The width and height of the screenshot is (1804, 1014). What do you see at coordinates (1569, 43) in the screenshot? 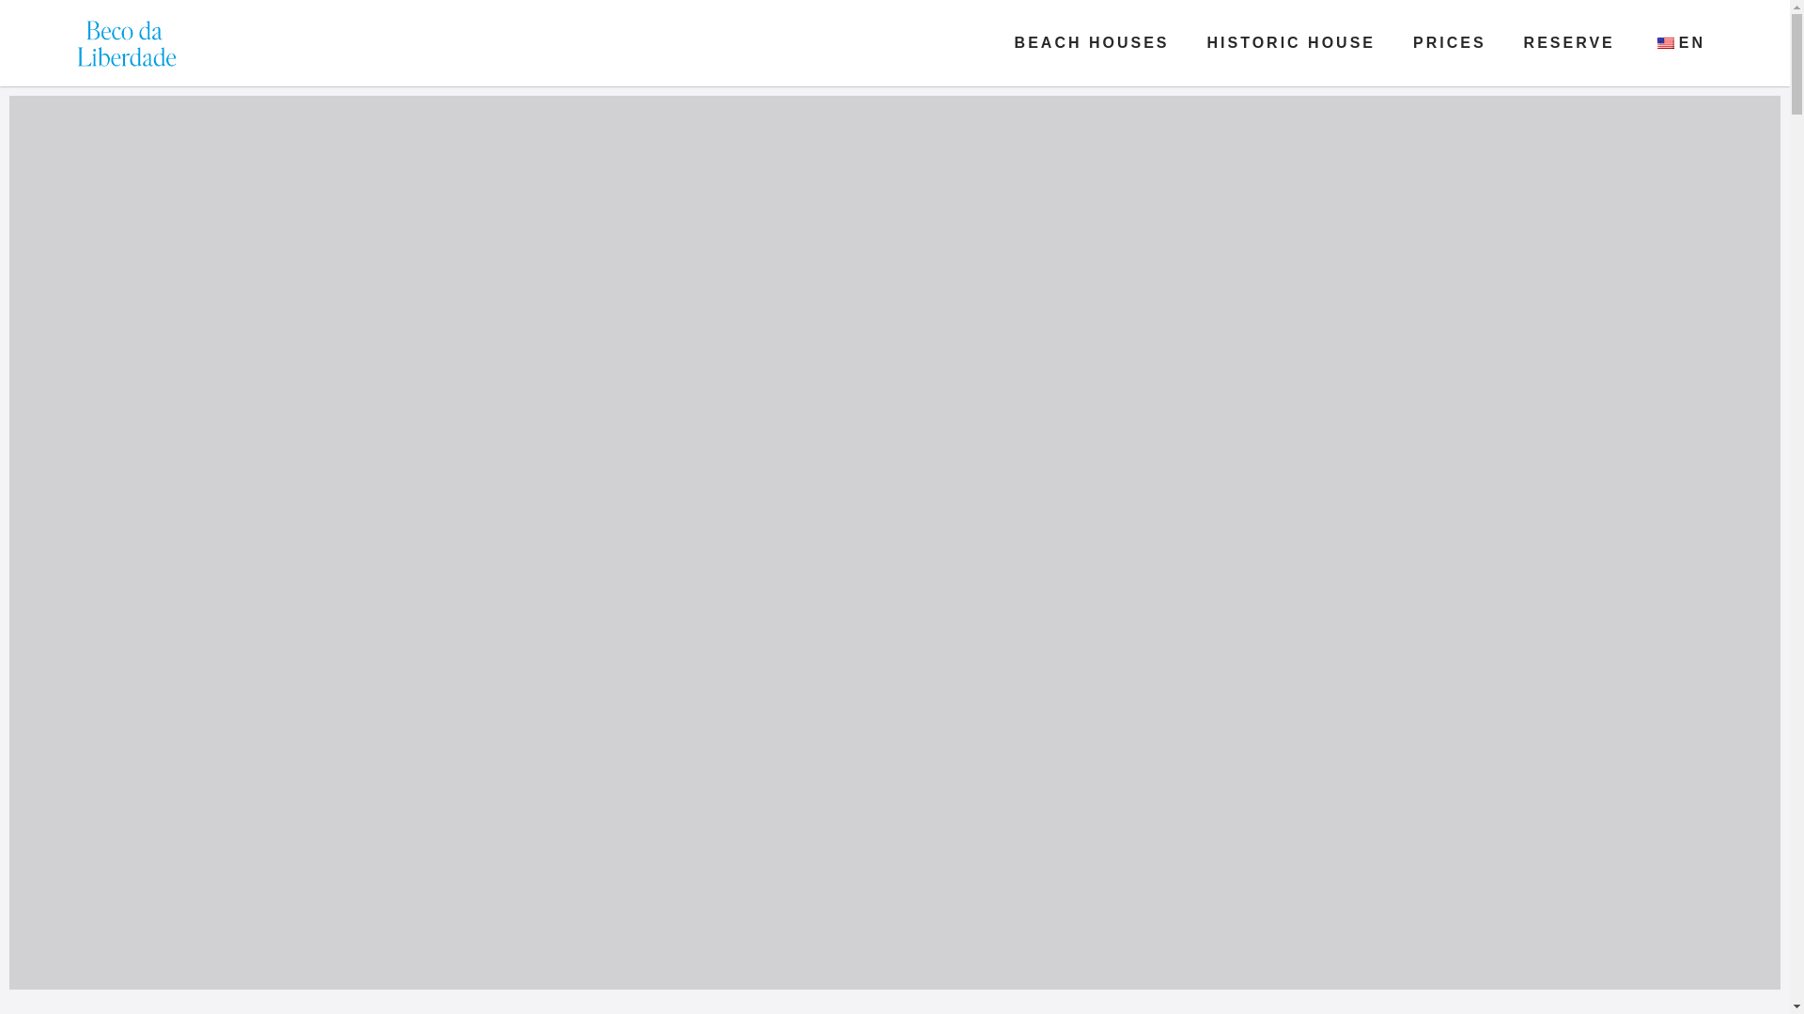
I see `RESERVE` at bounding box center [1569, 43].